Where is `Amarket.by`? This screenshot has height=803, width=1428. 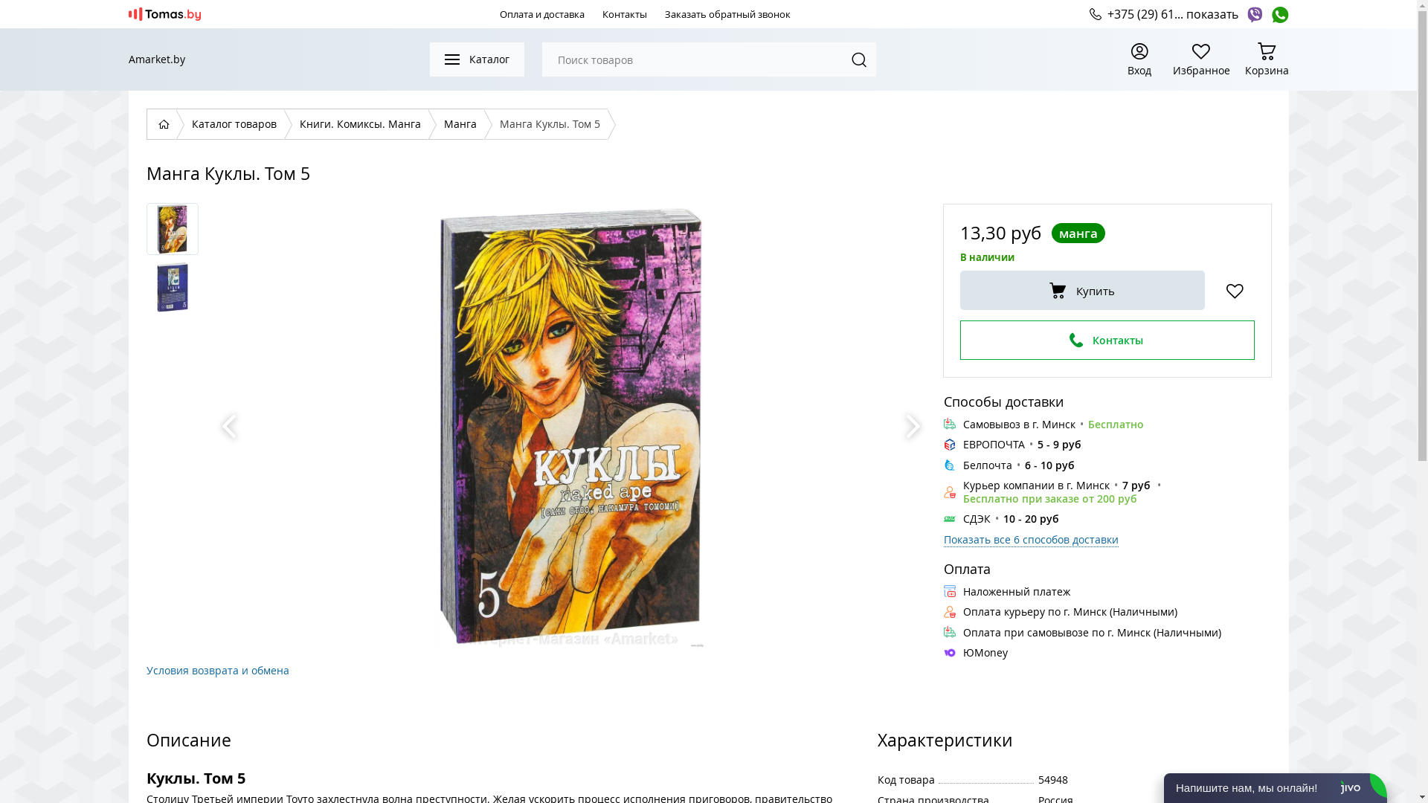
Amarket.by is located at coordinates (156, 59).